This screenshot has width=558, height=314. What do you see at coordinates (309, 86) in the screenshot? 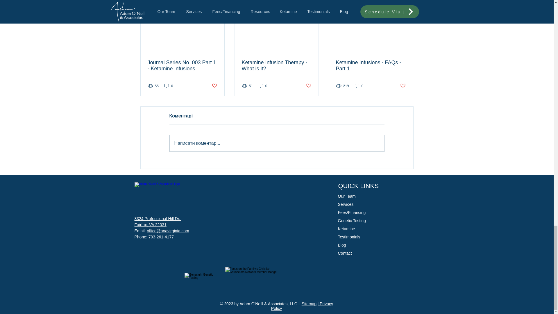
I see `Post not marked as liked` at bounding box center [309, 86].